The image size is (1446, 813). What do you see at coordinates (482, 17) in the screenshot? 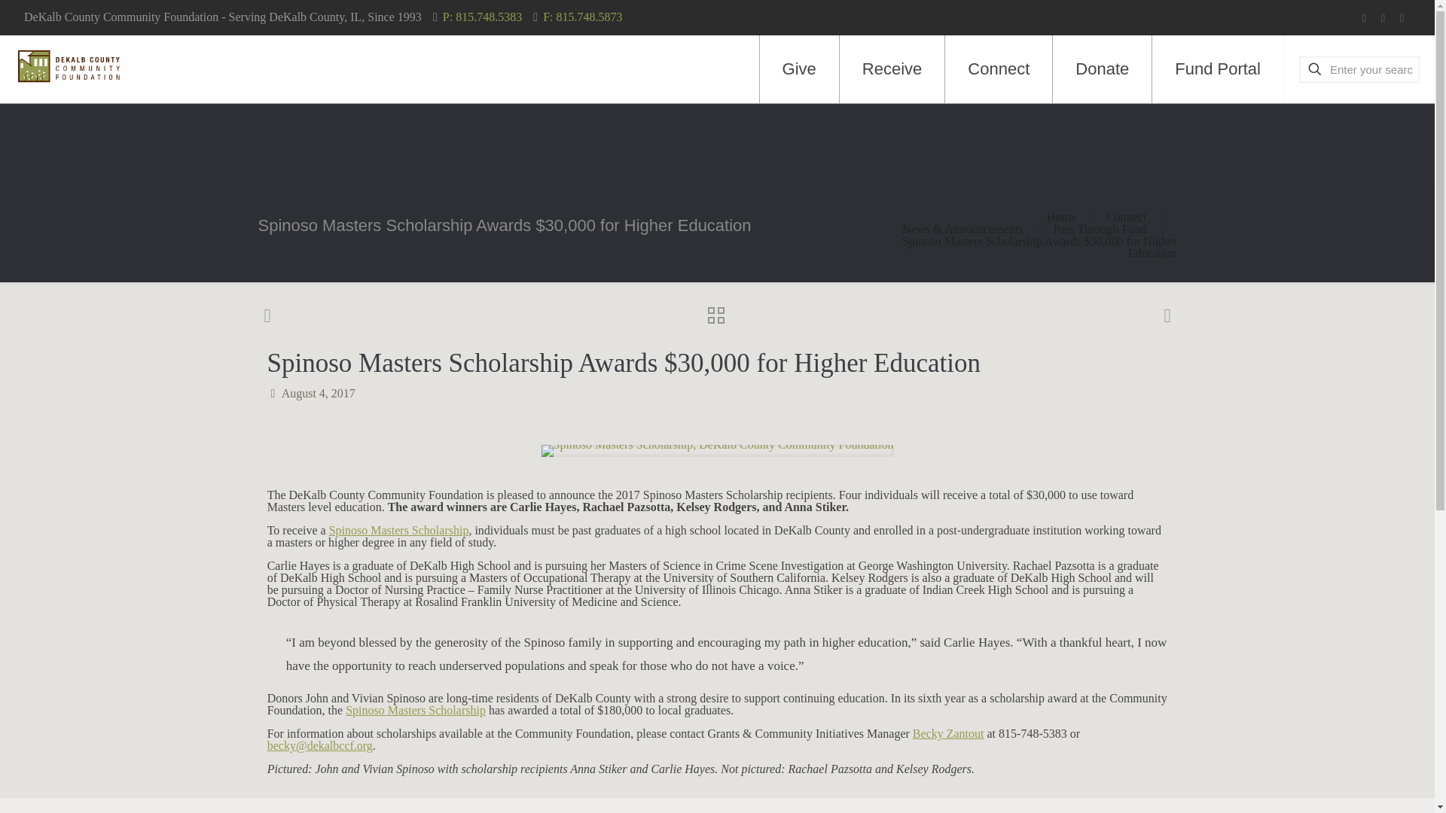
I see `P: 815.748.5383` at bounding box center [482, 17].